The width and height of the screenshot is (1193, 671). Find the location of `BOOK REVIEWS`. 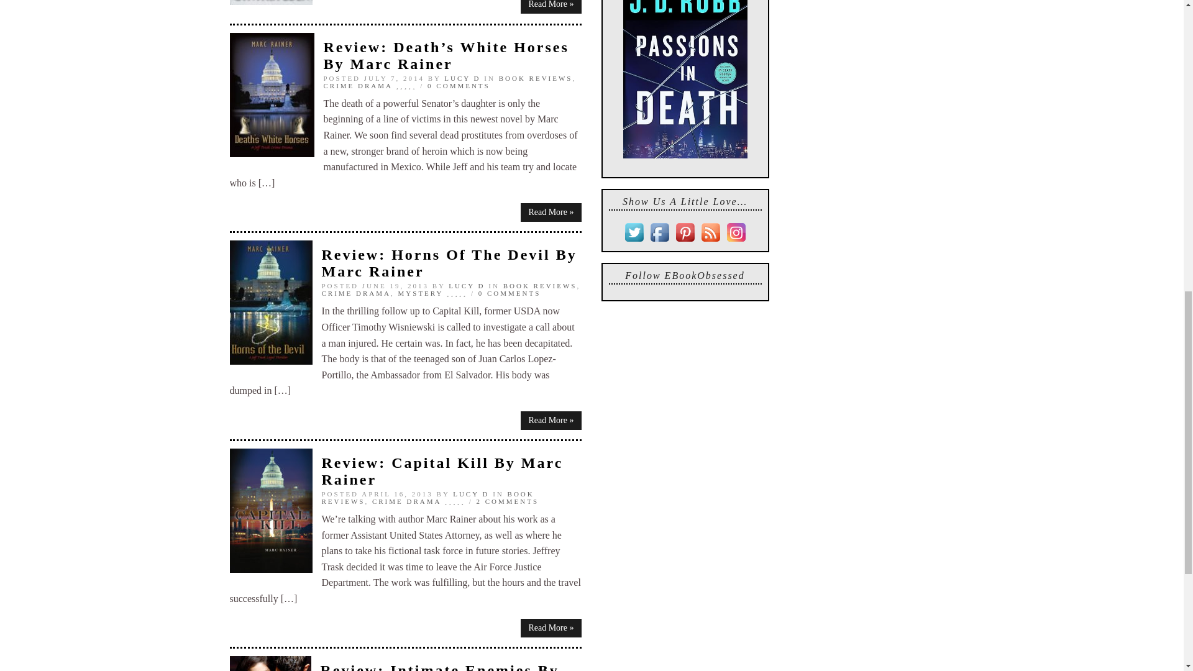

BOOK REVIEWS is located at coordinates (536, 78).